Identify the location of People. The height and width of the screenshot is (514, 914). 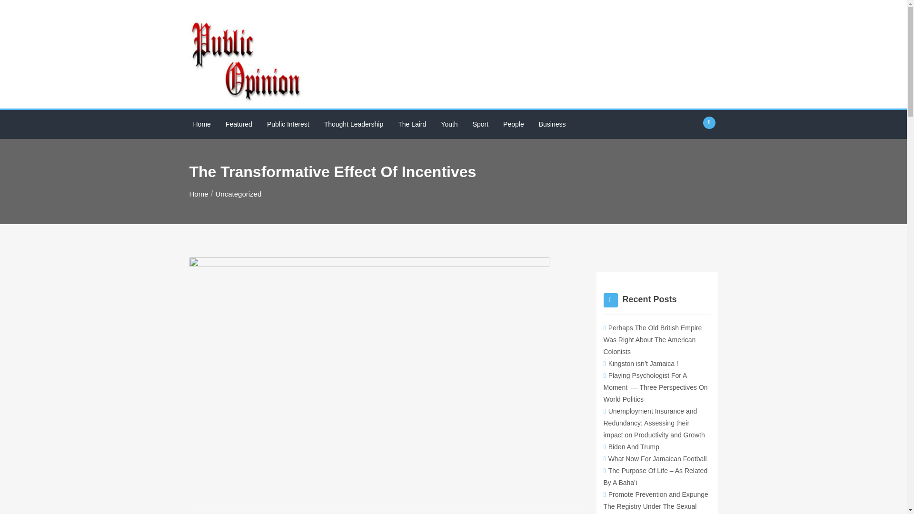
(513, 124).